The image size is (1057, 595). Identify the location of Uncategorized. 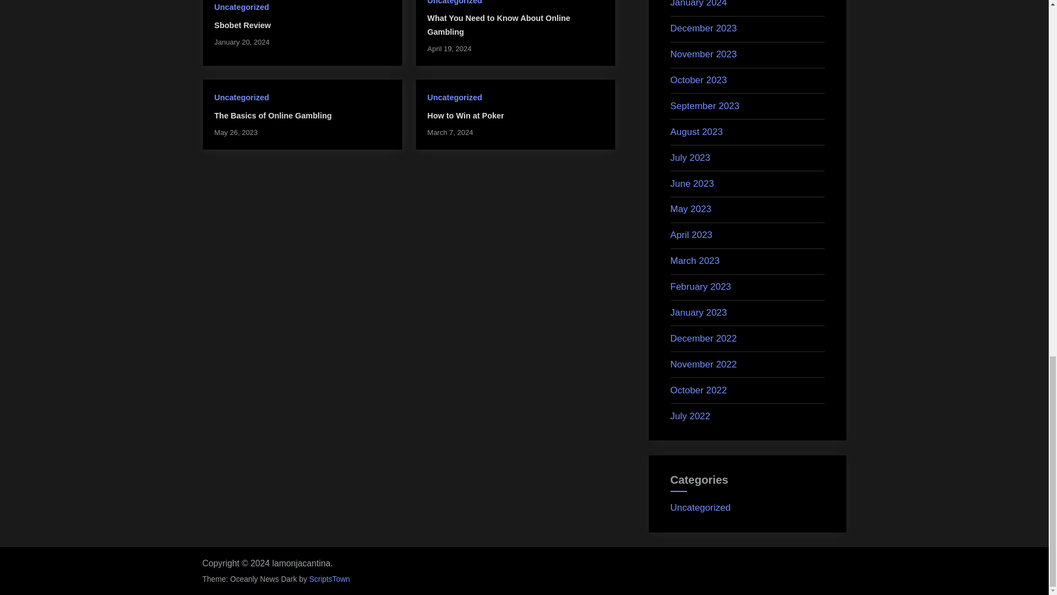
(454, 2).